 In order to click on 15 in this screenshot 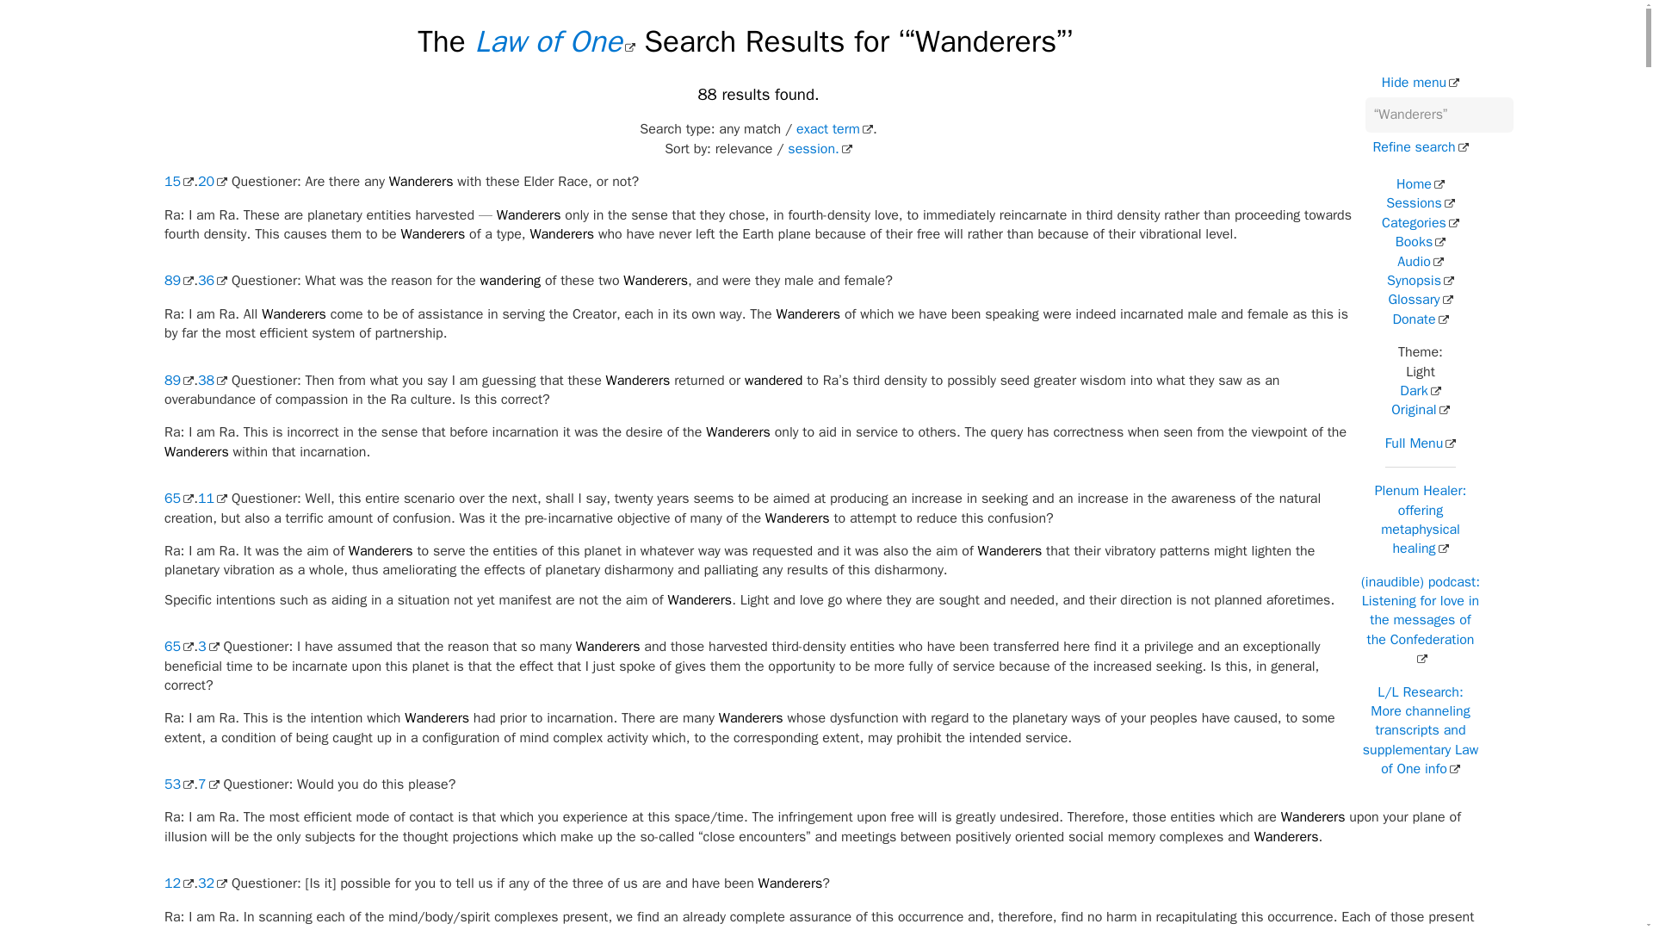, I will do `click(178, 181)`.